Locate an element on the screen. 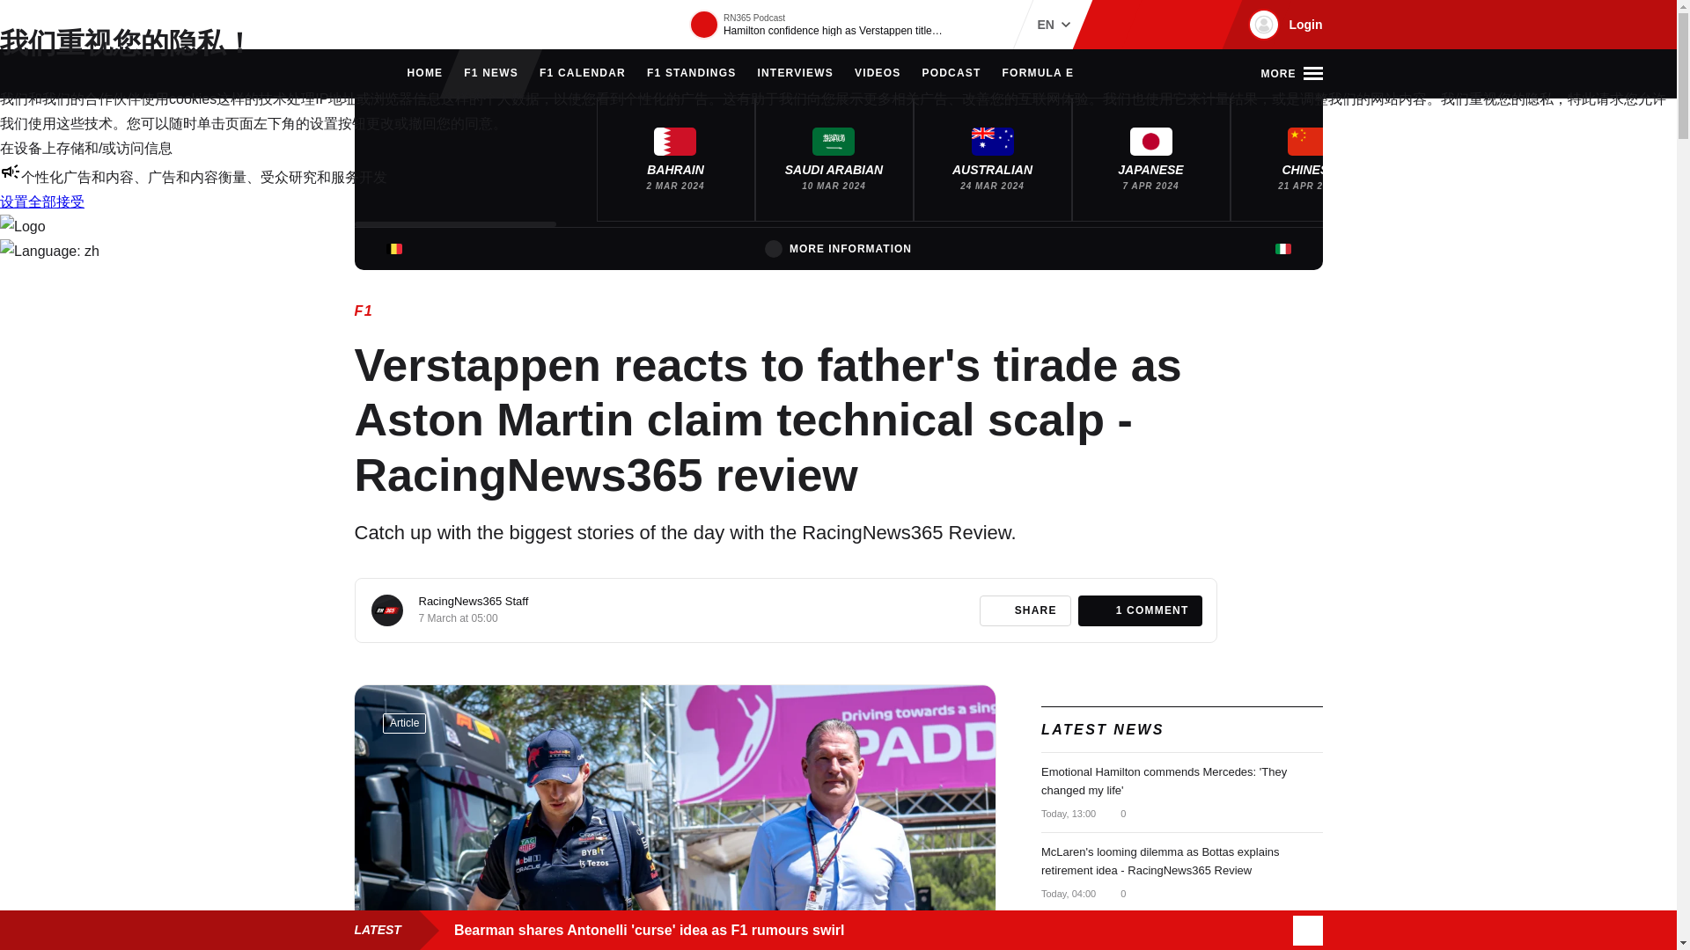 The image size is (1690, 950). INTERVIEWS is located at coordinates (795, 74).